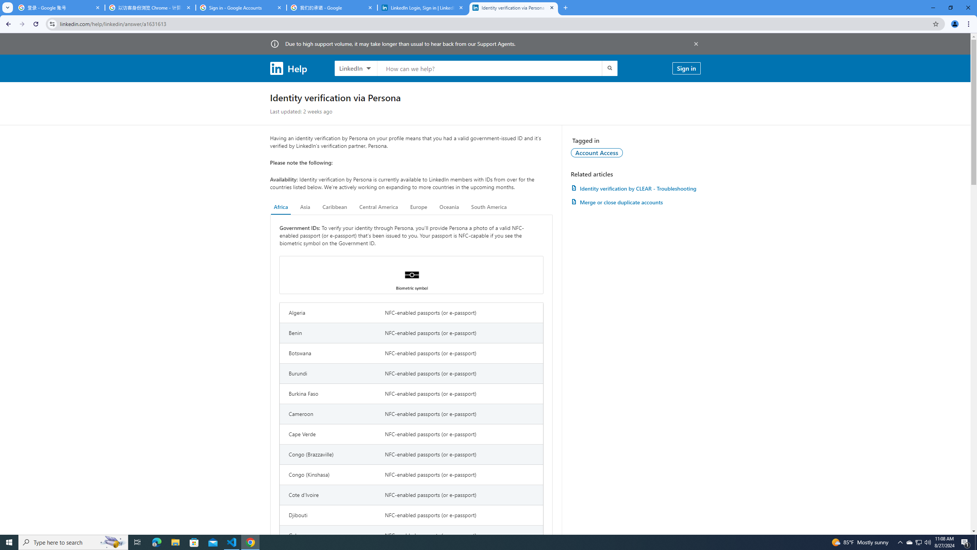 Image resolution: width=977 pixels, height=550 pixels. What do you see at coordinates (305, 207) in the screenshot?
I see `Asia` at bounding box center [305, 207].